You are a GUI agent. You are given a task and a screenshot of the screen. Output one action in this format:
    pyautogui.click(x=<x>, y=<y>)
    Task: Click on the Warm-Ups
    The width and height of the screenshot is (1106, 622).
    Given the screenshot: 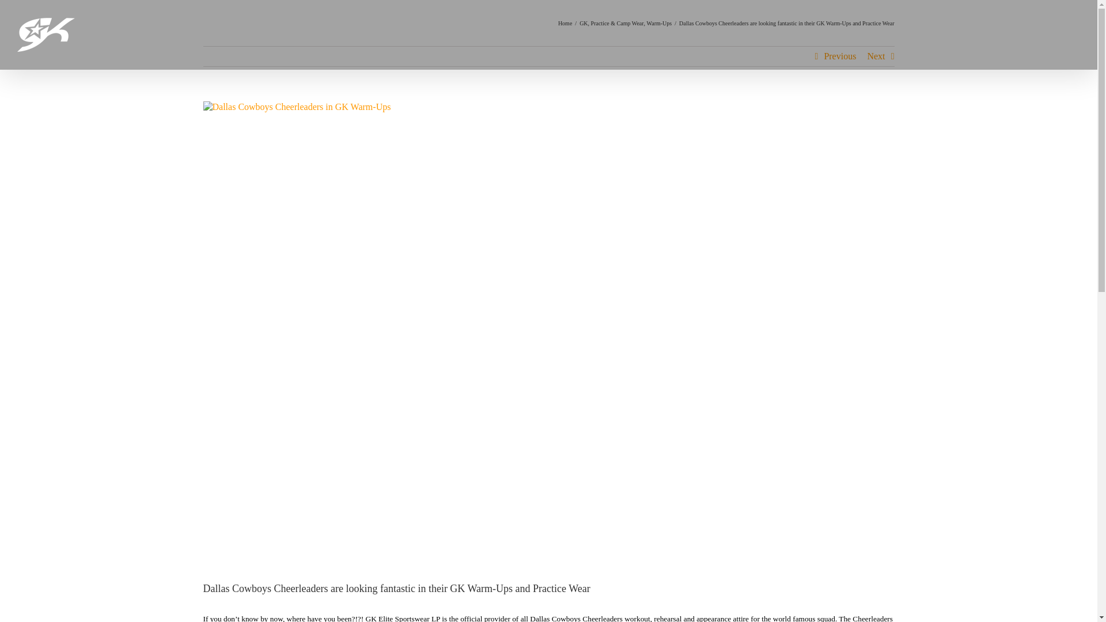 What is the action you would take?
    pyautogui.click(x=660, y=22)
    